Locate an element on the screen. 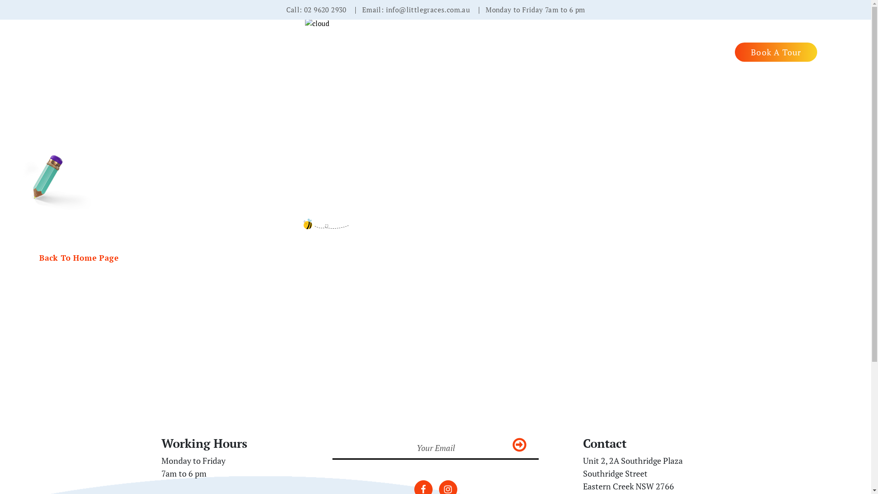 The height and width of the screenshot is (494, 878). Call: 02 9620 2930 is located at coordinates (316, 10).